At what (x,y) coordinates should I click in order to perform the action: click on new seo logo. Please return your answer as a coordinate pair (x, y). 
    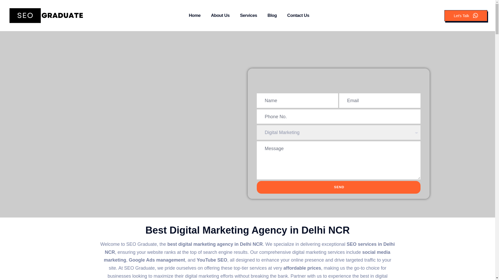
    Looking at the image, I should click on (46, 16).